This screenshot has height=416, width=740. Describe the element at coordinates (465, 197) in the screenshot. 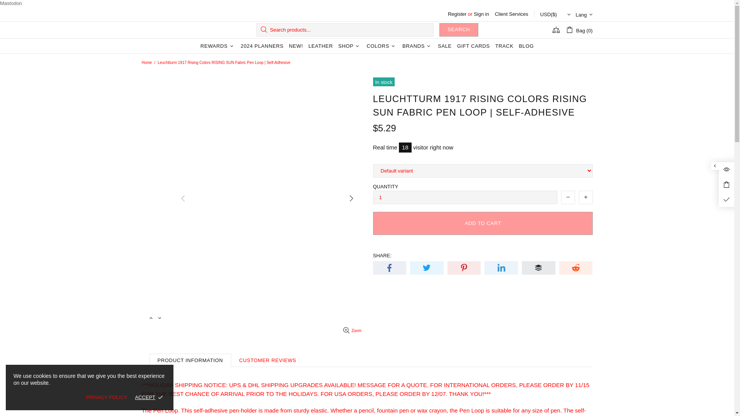

I see `1` at that location.